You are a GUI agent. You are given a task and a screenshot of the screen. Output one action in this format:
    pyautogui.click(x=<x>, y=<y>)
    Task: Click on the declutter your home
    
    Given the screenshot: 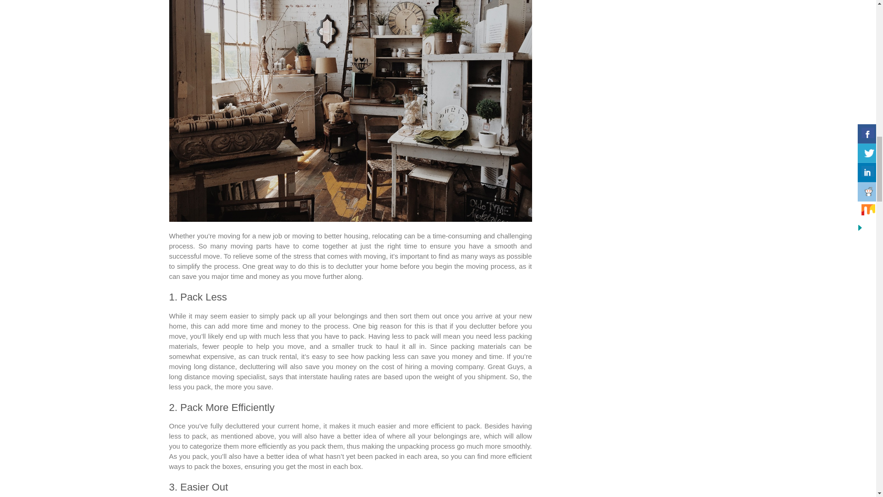 What is the action you would take?
    pyautogui.click(x=367, y=266)
    